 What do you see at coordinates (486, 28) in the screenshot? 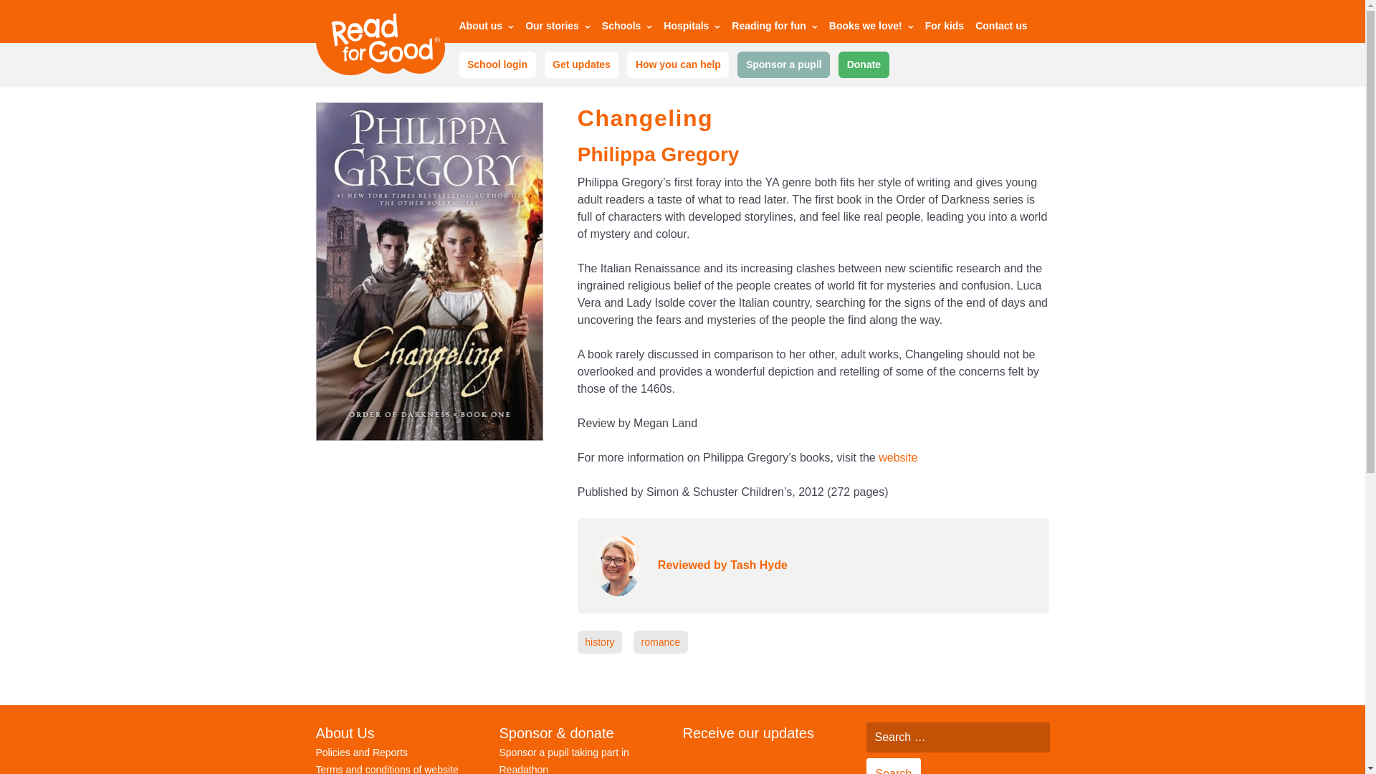
I see `About us` at bounding box center [486, 28].